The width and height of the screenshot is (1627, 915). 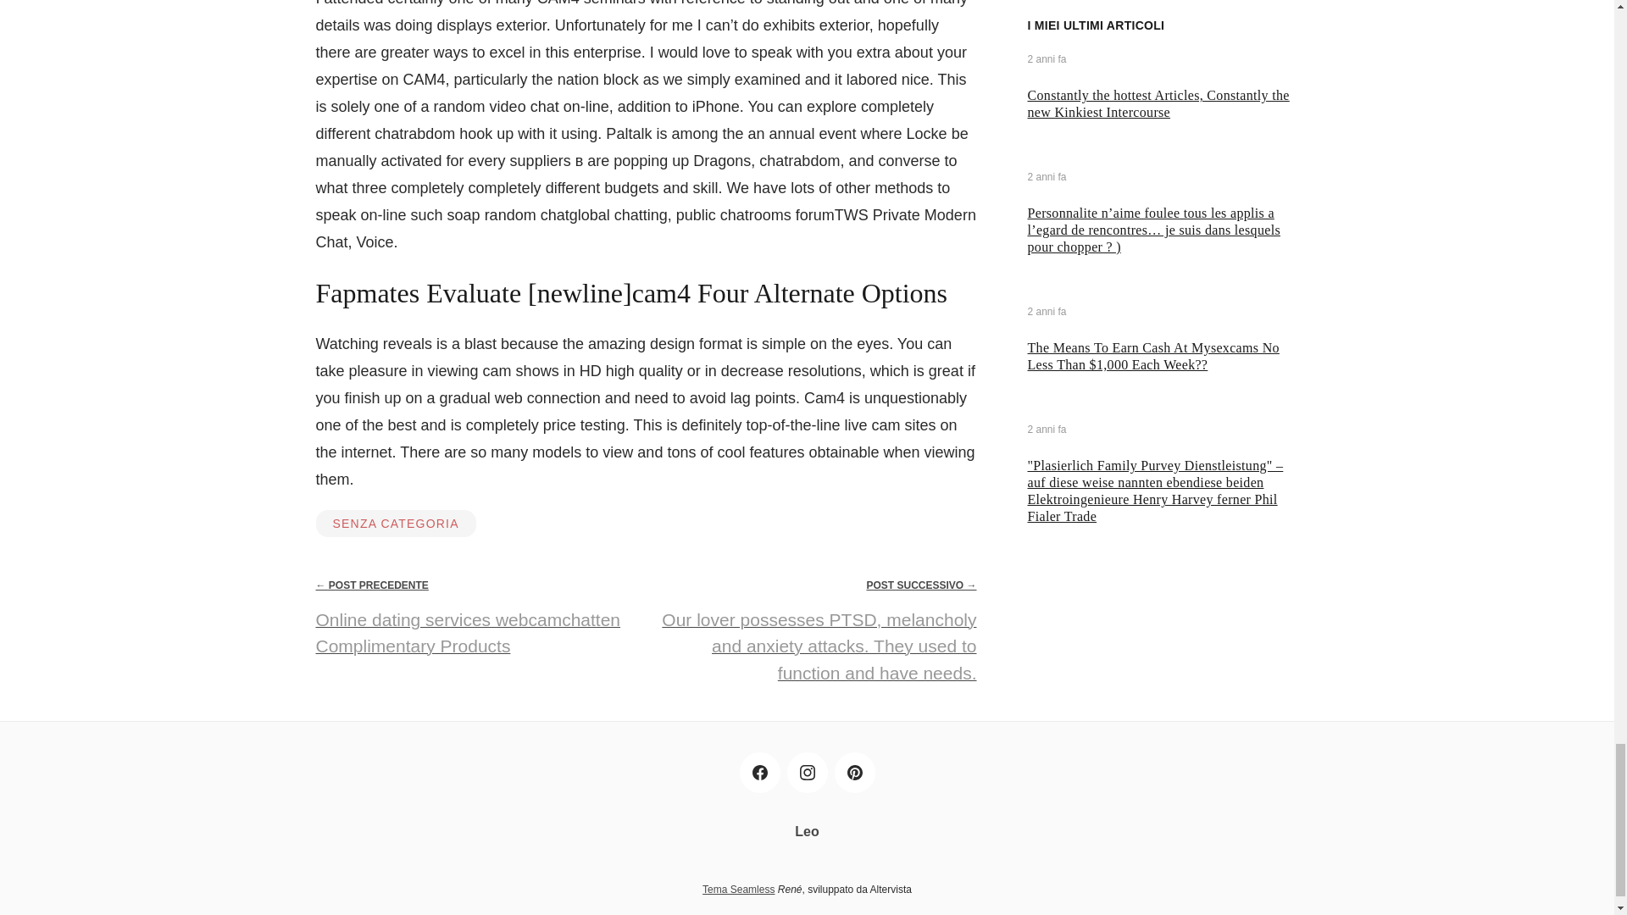 What do you see at coordinates (854, 773) in the screenshot?
I see `Pinterest` at bounding box center [854, 773].